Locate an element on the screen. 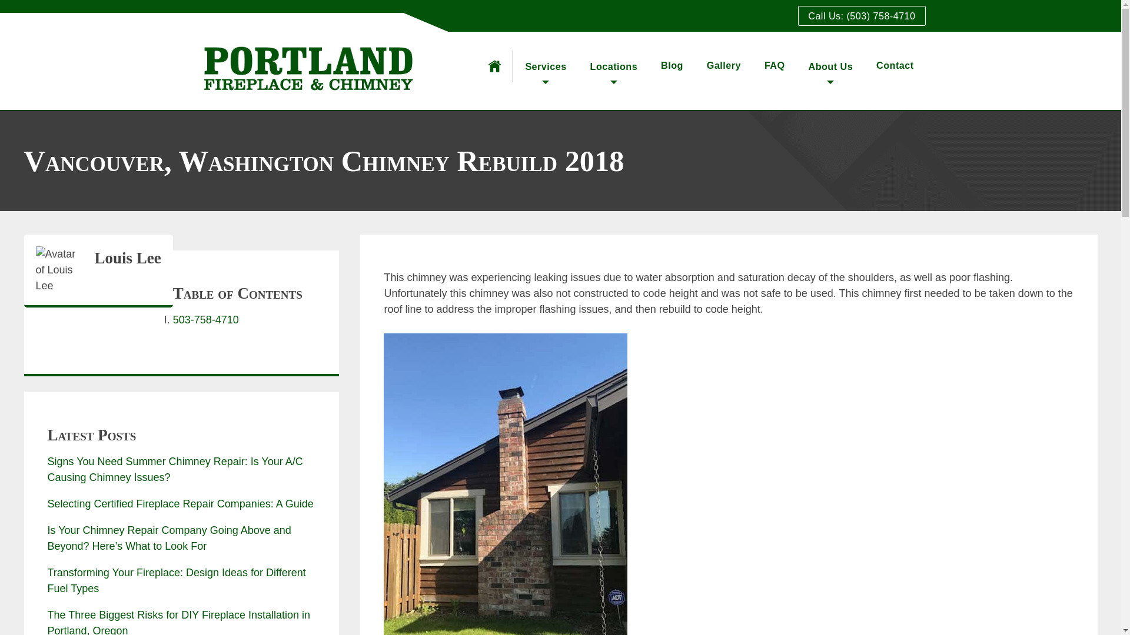 This screenshot has height=635, width=1130. Services is located at coordinates (545, 71).